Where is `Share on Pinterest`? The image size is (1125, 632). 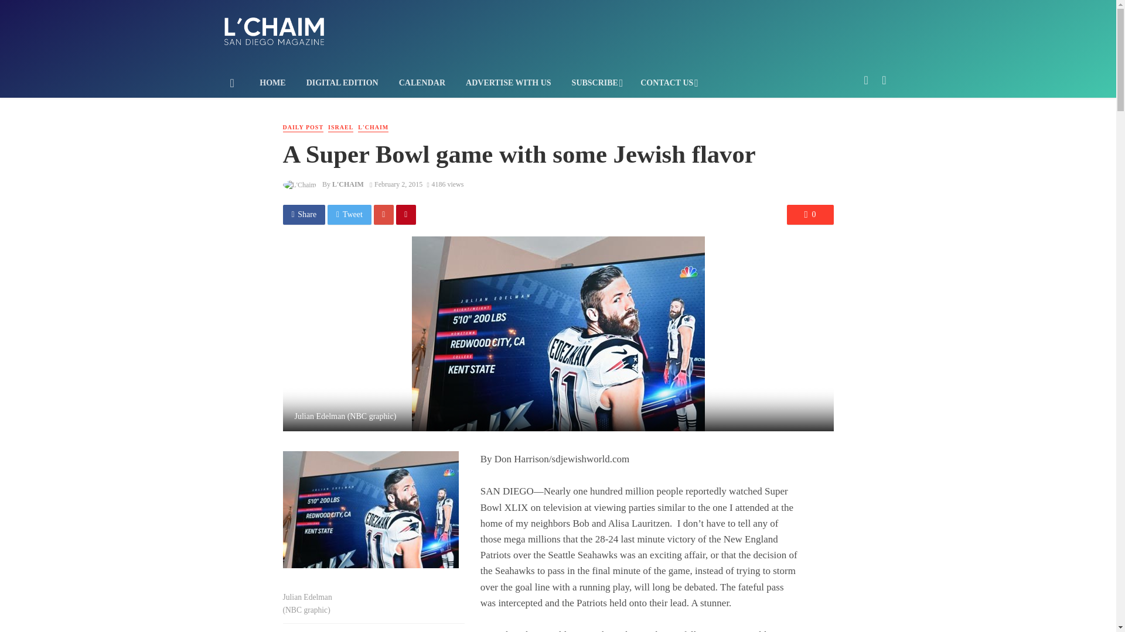 Share on Pinterest is located at coordinates (405, 214).